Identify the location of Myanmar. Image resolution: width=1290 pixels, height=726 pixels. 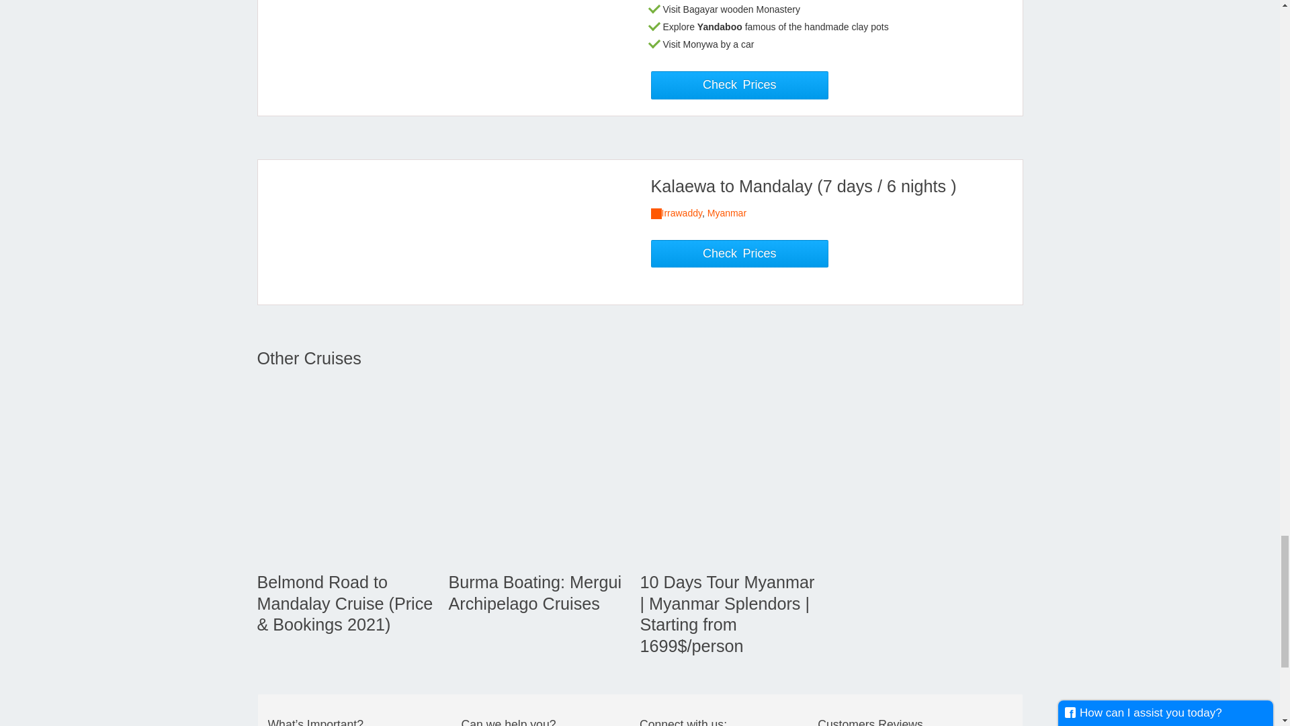
(727, 212).